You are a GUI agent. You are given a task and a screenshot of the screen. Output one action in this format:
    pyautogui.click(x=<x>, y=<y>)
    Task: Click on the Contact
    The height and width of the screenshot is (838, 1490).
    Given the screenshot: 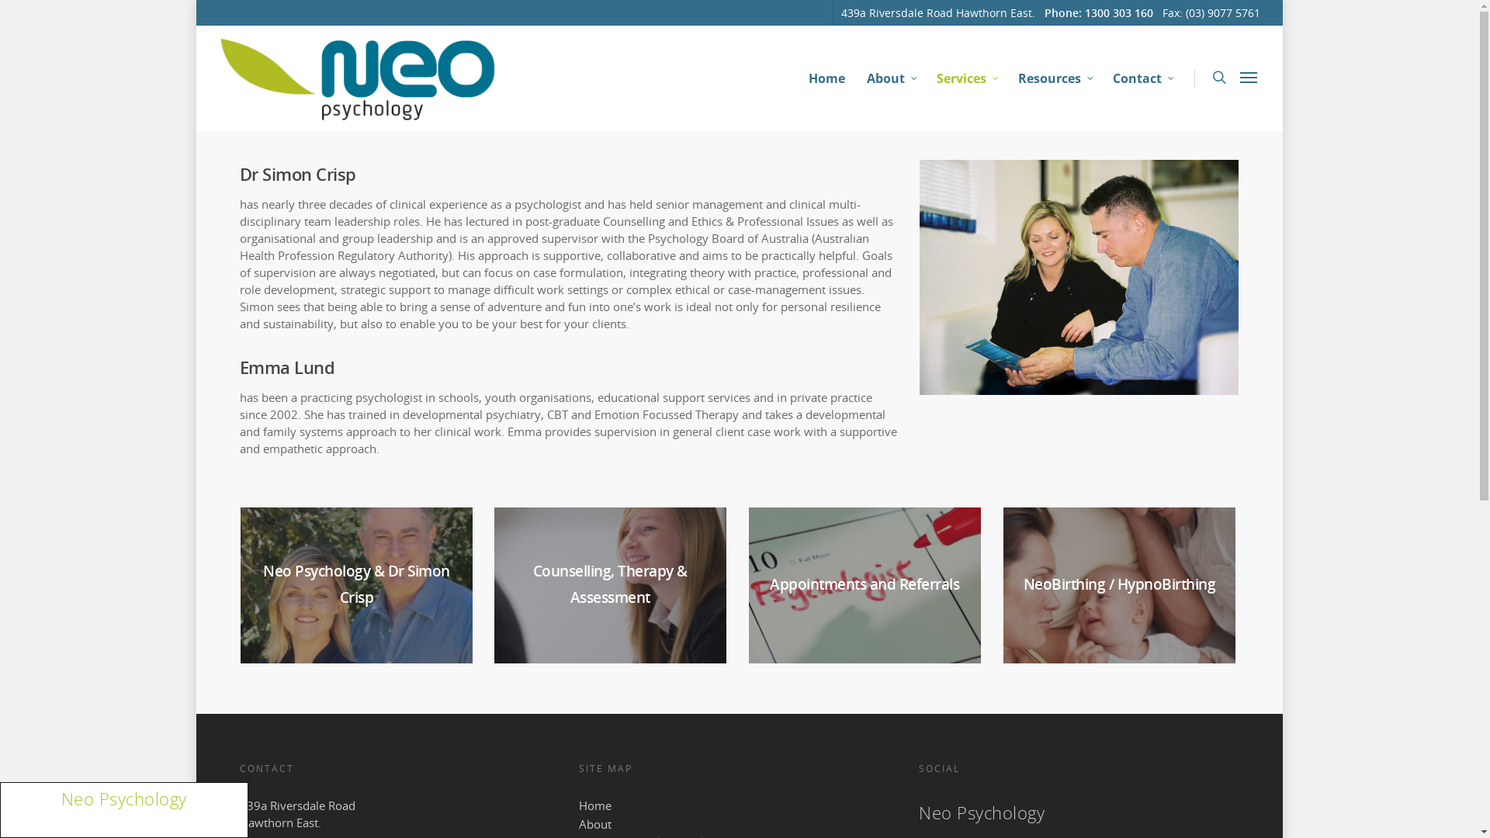 What is the action you would take?
    pyautogui.click(x=1142, y=79)
    